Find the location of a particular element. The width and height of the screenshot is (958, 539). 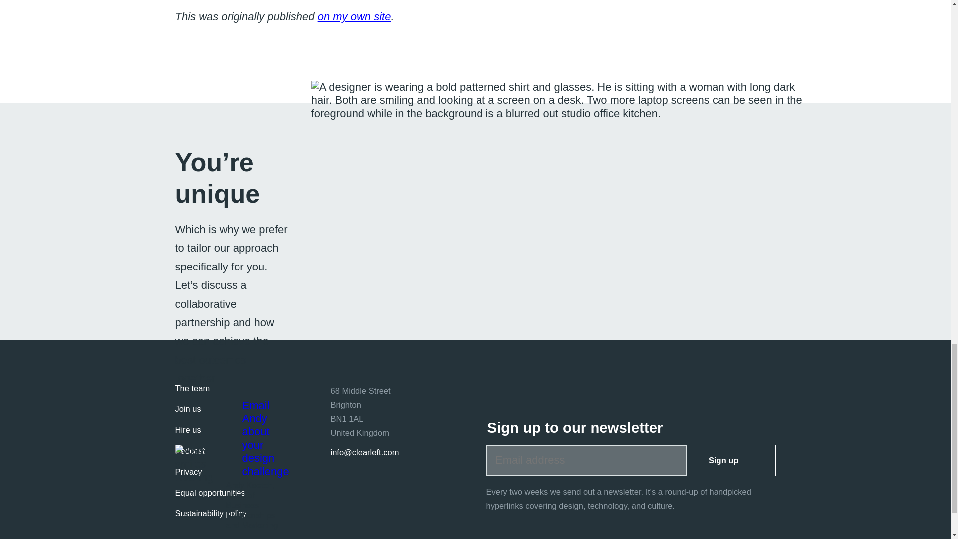

Equal opportunities is located at coordinates (210, 493).